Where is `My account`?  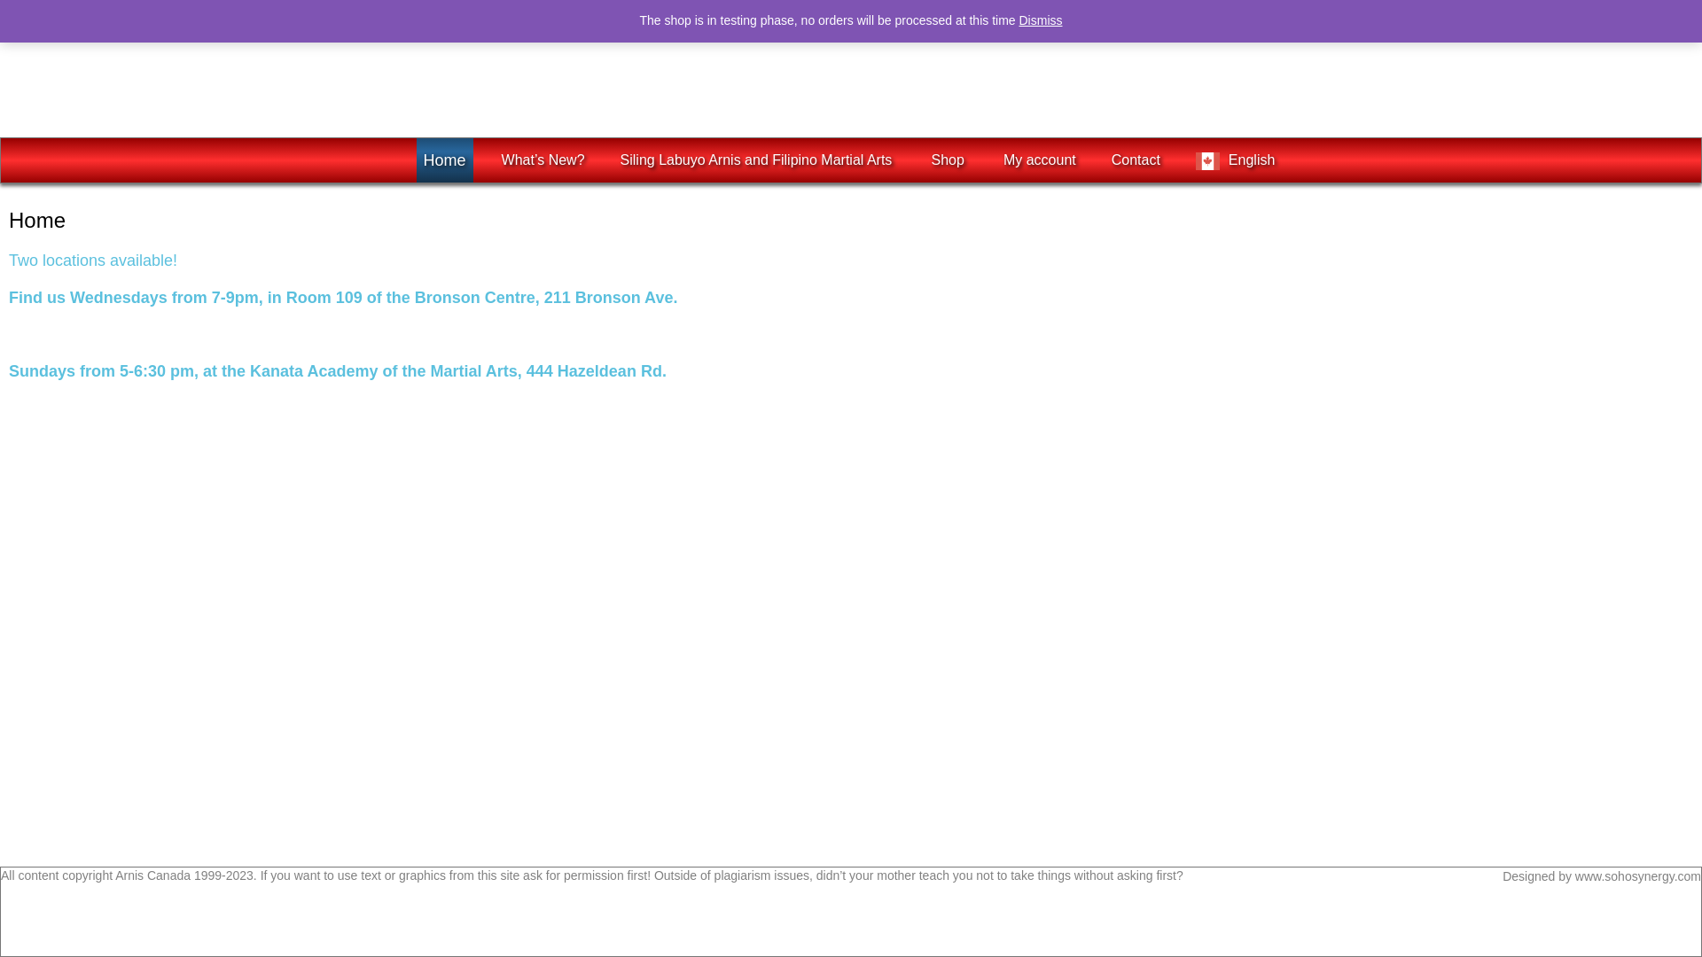
My account is located at coordinates (1040, 159).